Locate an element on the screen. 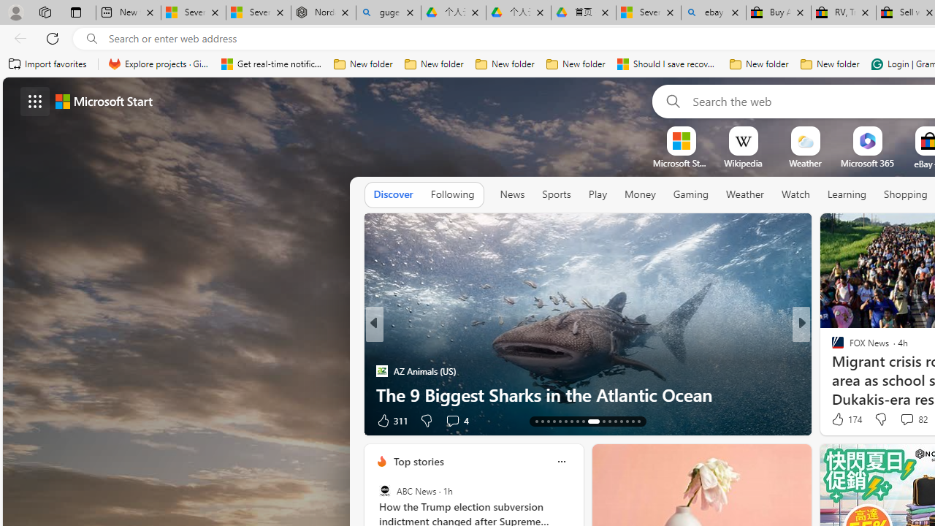 The height and width of the screenshot is (526, 935). AutomationID: tab-23 is located at coordinates (603, 421).